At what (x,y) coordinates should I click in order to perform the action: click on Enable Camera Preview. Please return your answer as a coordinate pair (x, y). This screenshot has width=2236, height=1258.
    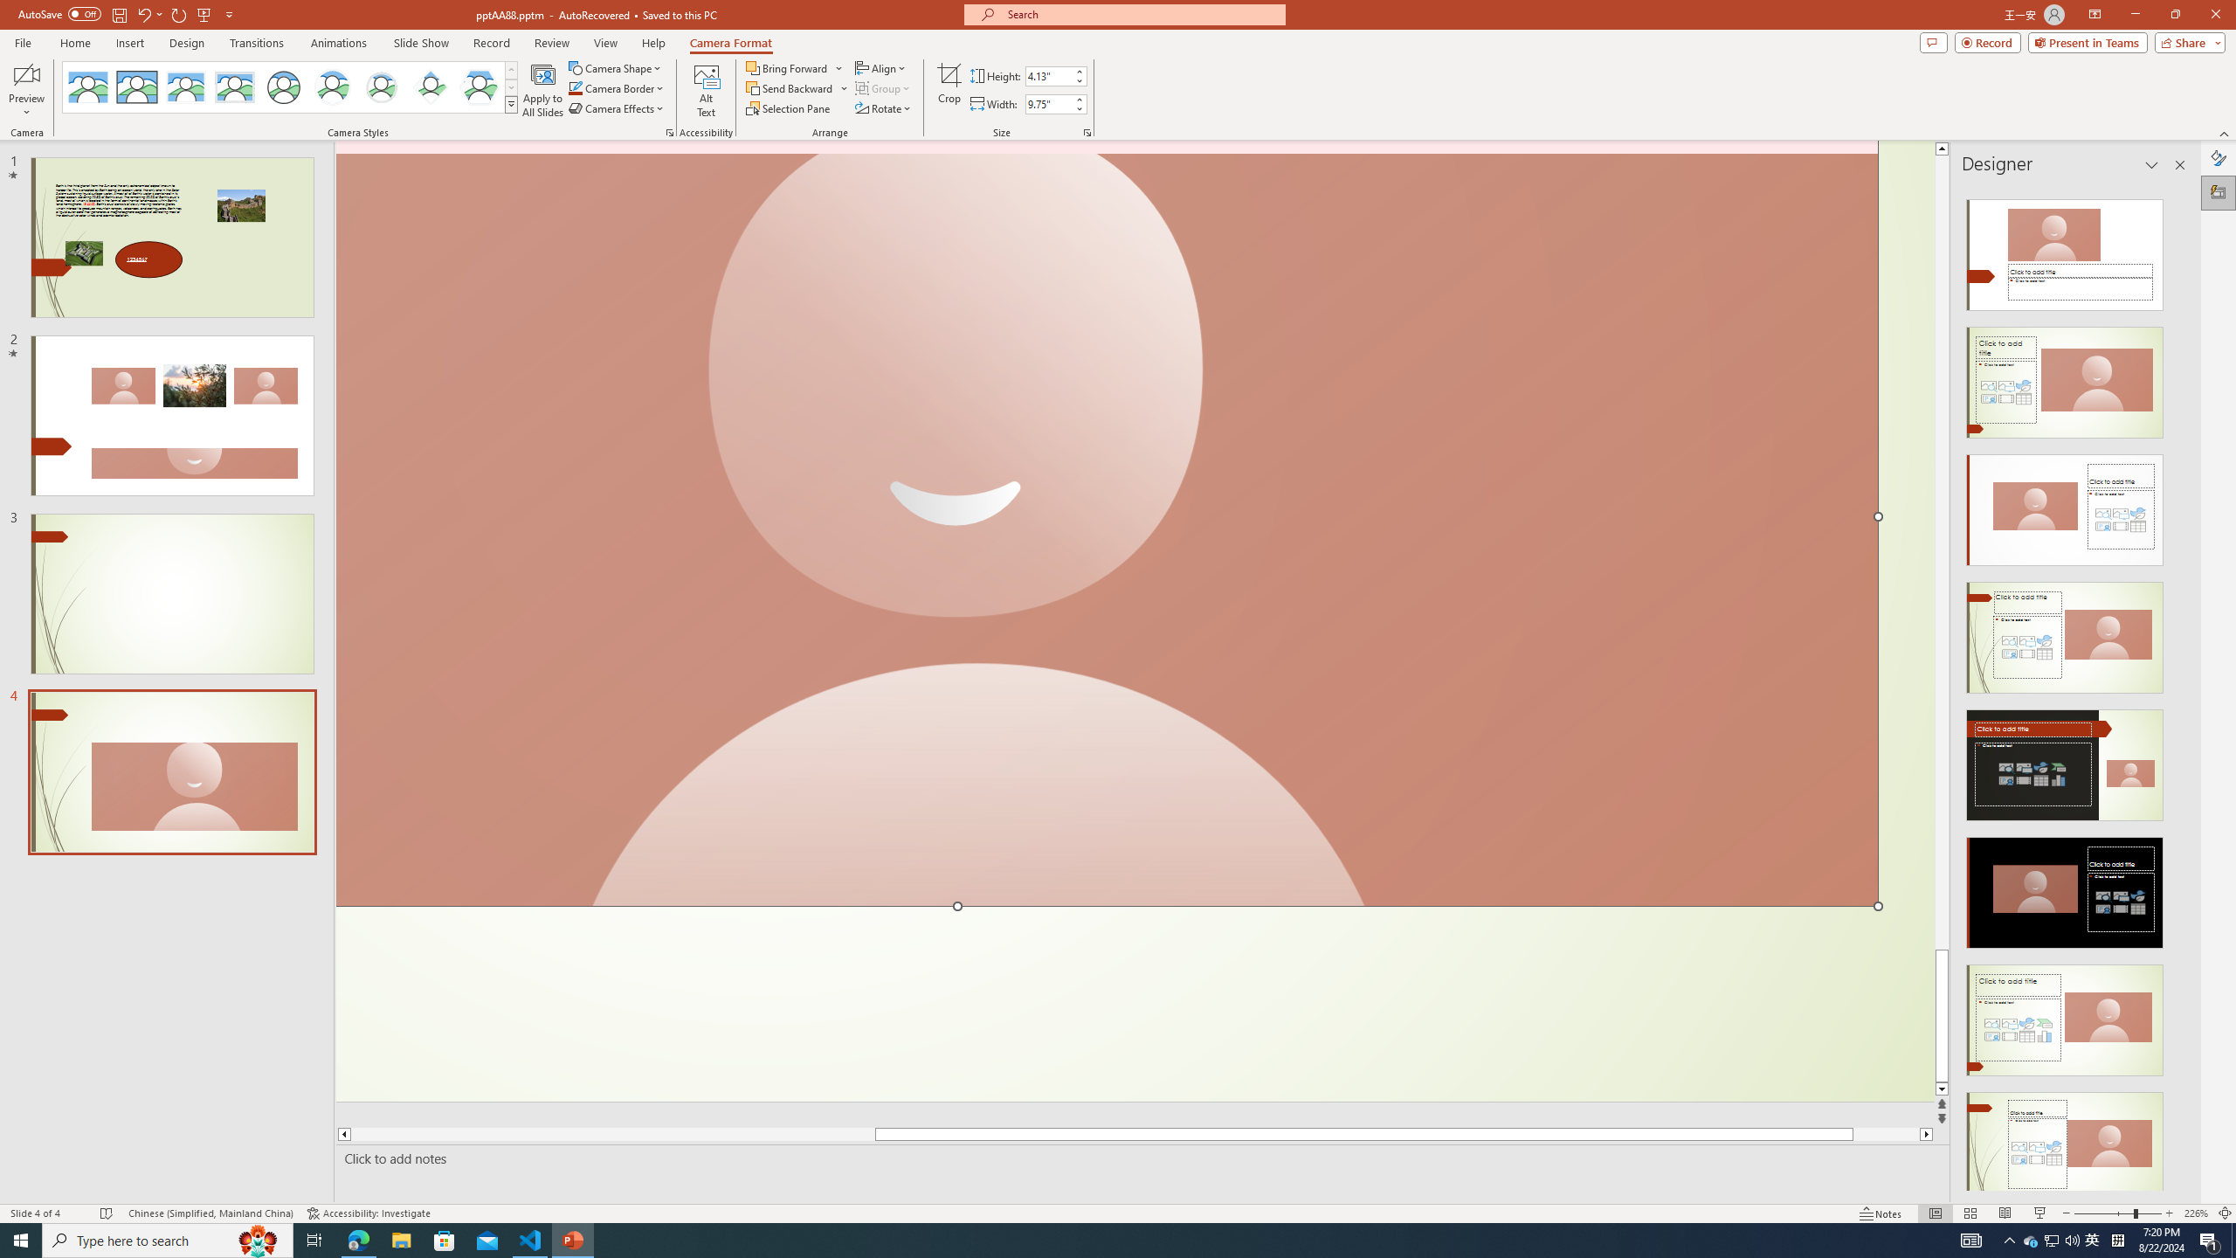
    Looking at the image, I should click on (26, 74).